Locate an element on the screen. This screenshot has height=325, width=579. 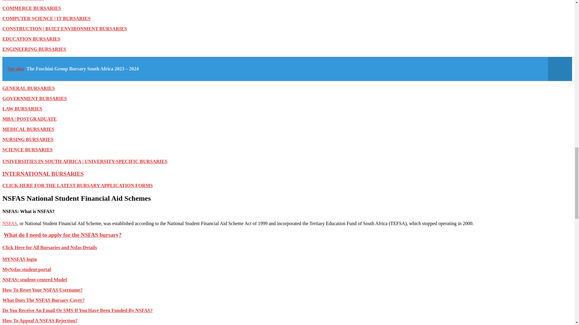
GOVERNMENT BURSARIES is located at coordinates (34, 98).